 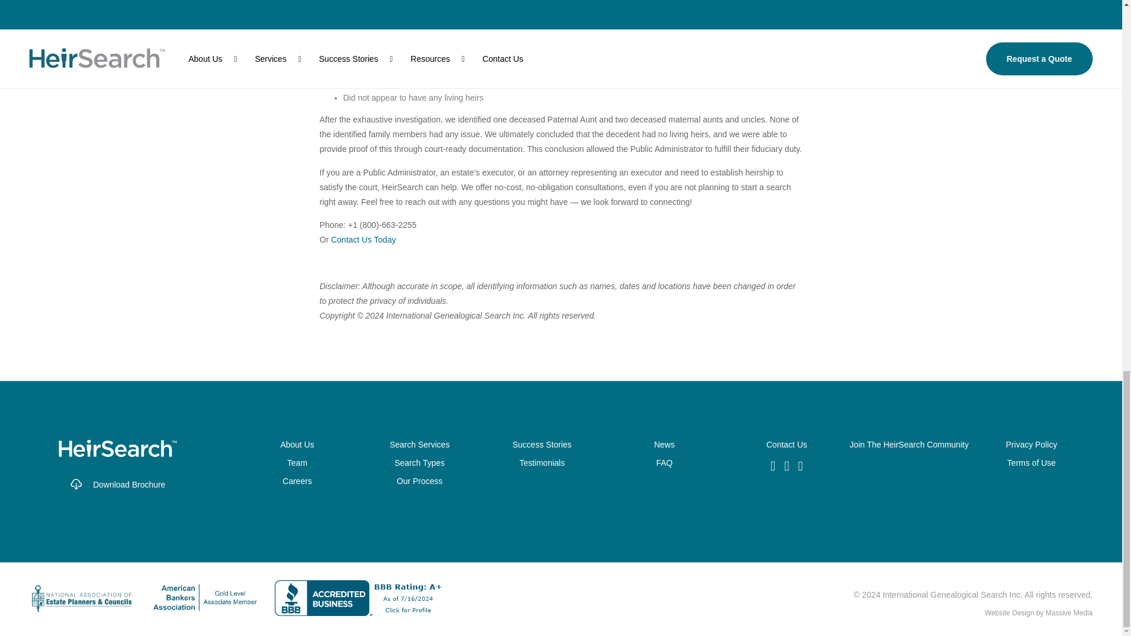 I want to click on Testimonials, so click(x=542, y=462).